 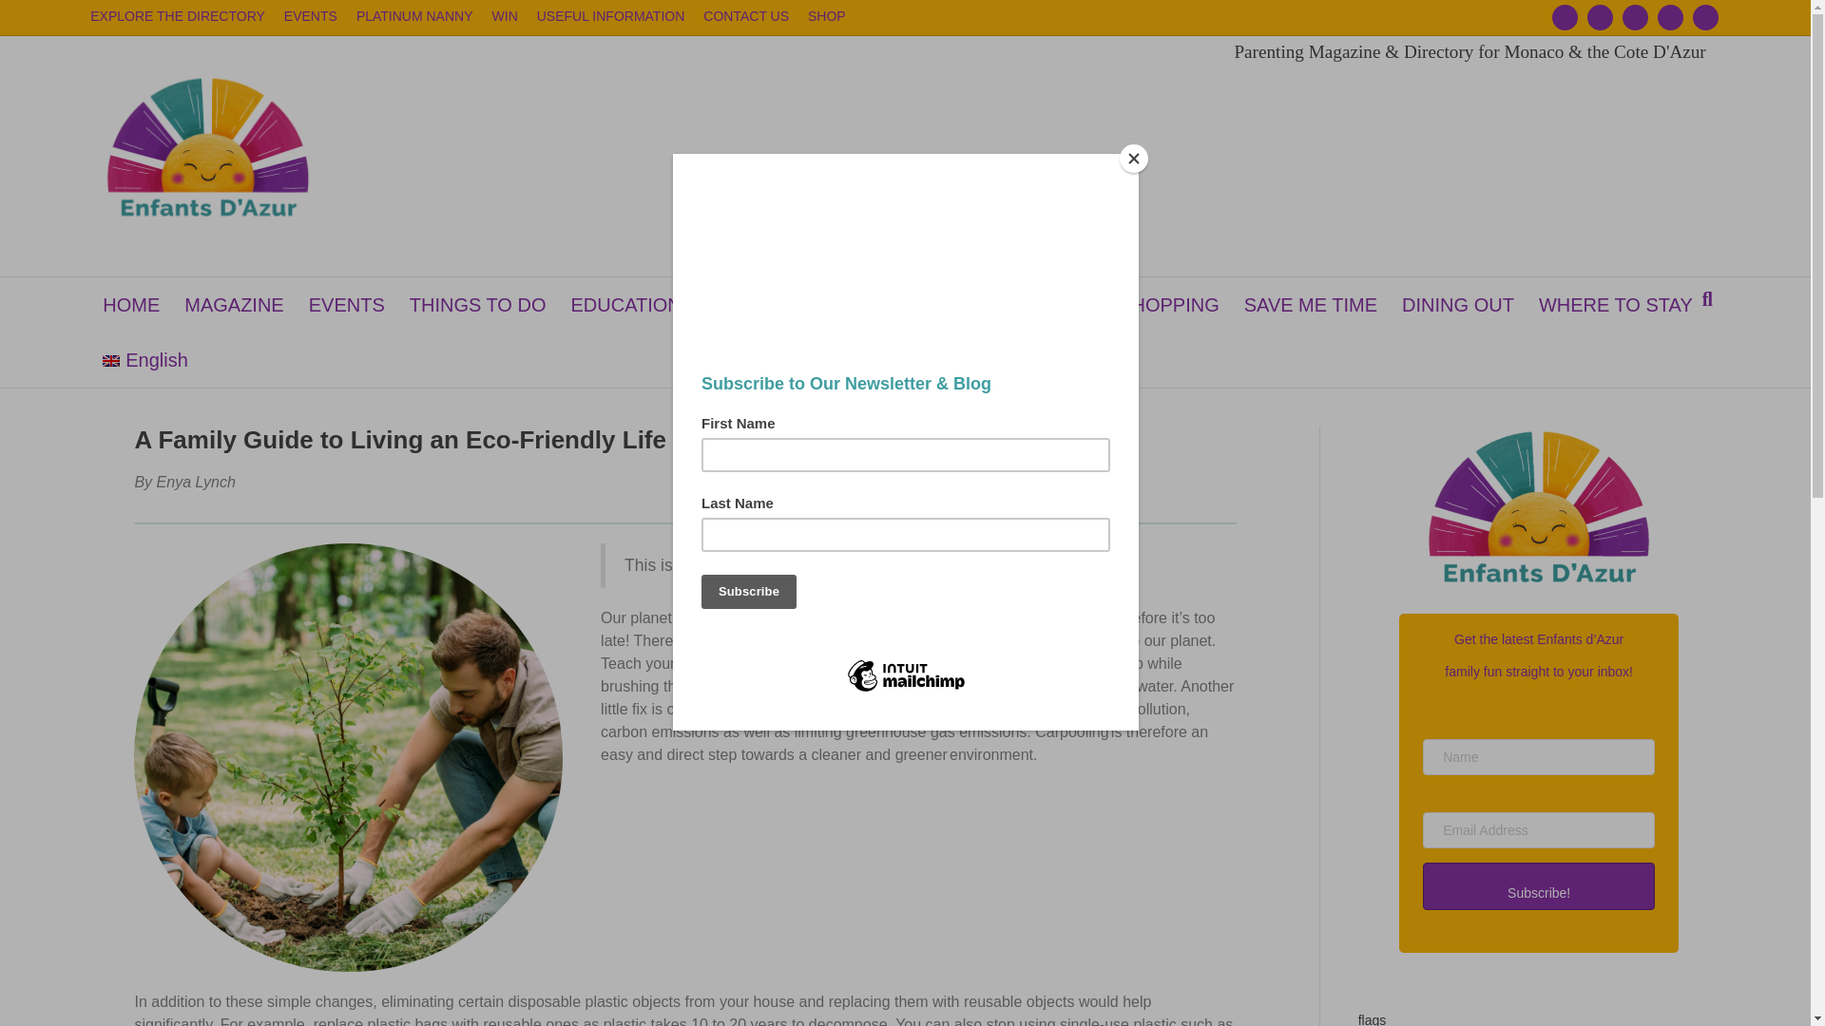 What do you see at coordinates (477, 304) in the screenshot?
I see `THINGS TO DO` at bounding box center [477, 304].